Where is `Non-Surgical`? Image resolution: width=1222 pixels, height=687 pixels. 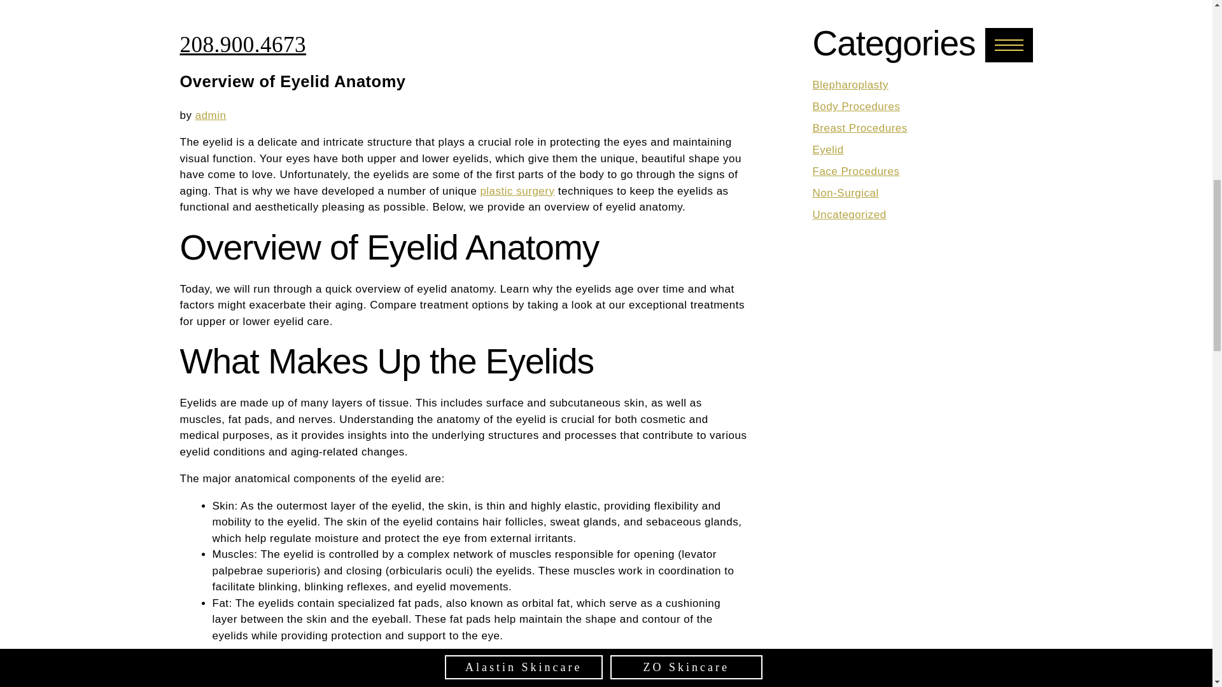
Non-Surgical is located at coordinates (845, 193).